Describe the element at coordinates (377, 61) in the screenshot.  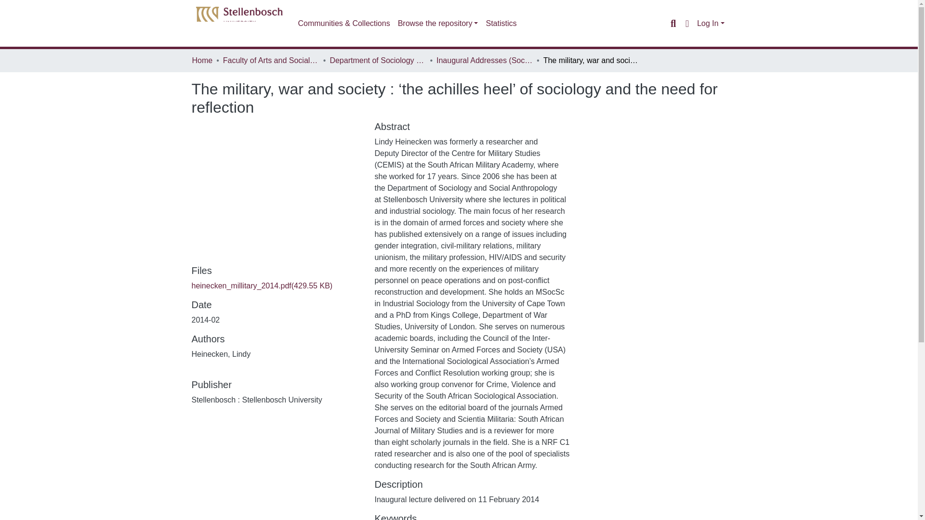
I see `Department of Sociology and Social Anthropology` at that location.